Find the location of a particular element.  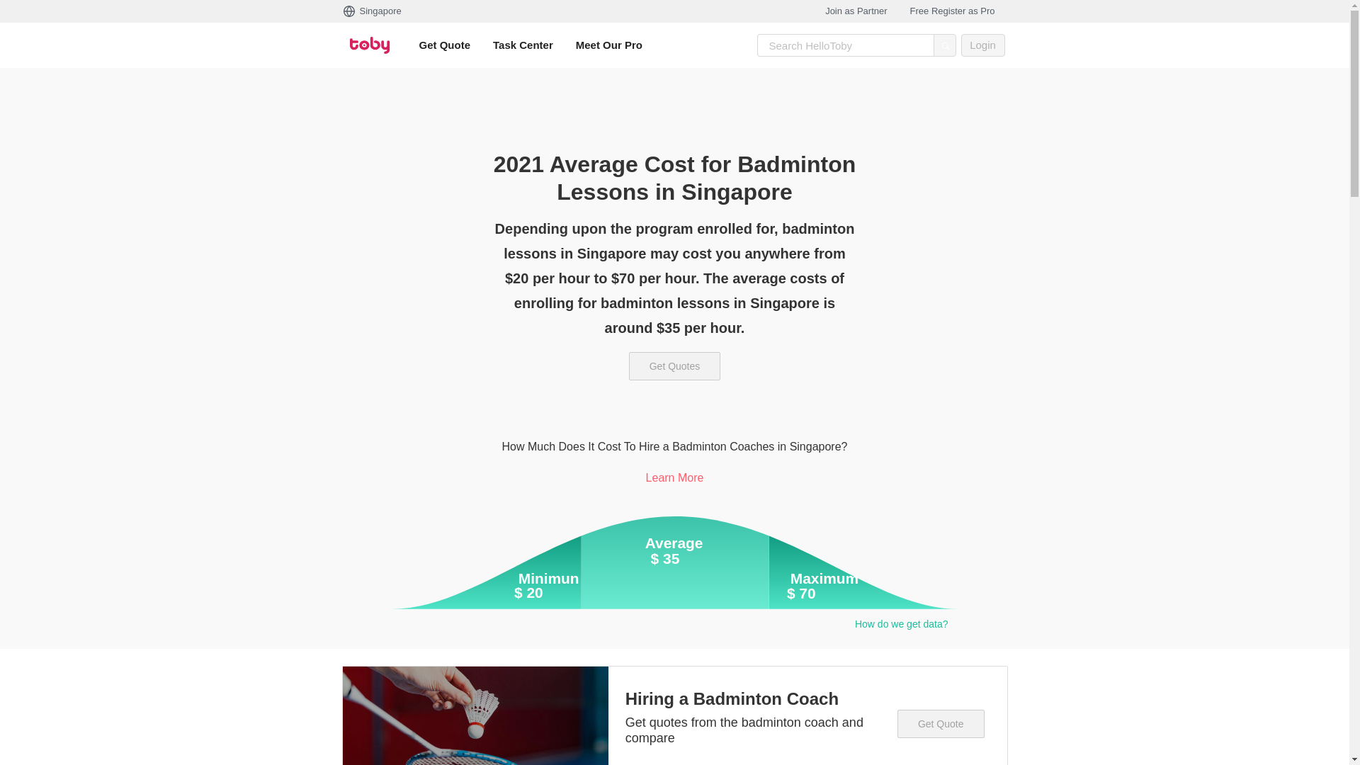

Free Register as Pro is located at coordinates (952, 11).